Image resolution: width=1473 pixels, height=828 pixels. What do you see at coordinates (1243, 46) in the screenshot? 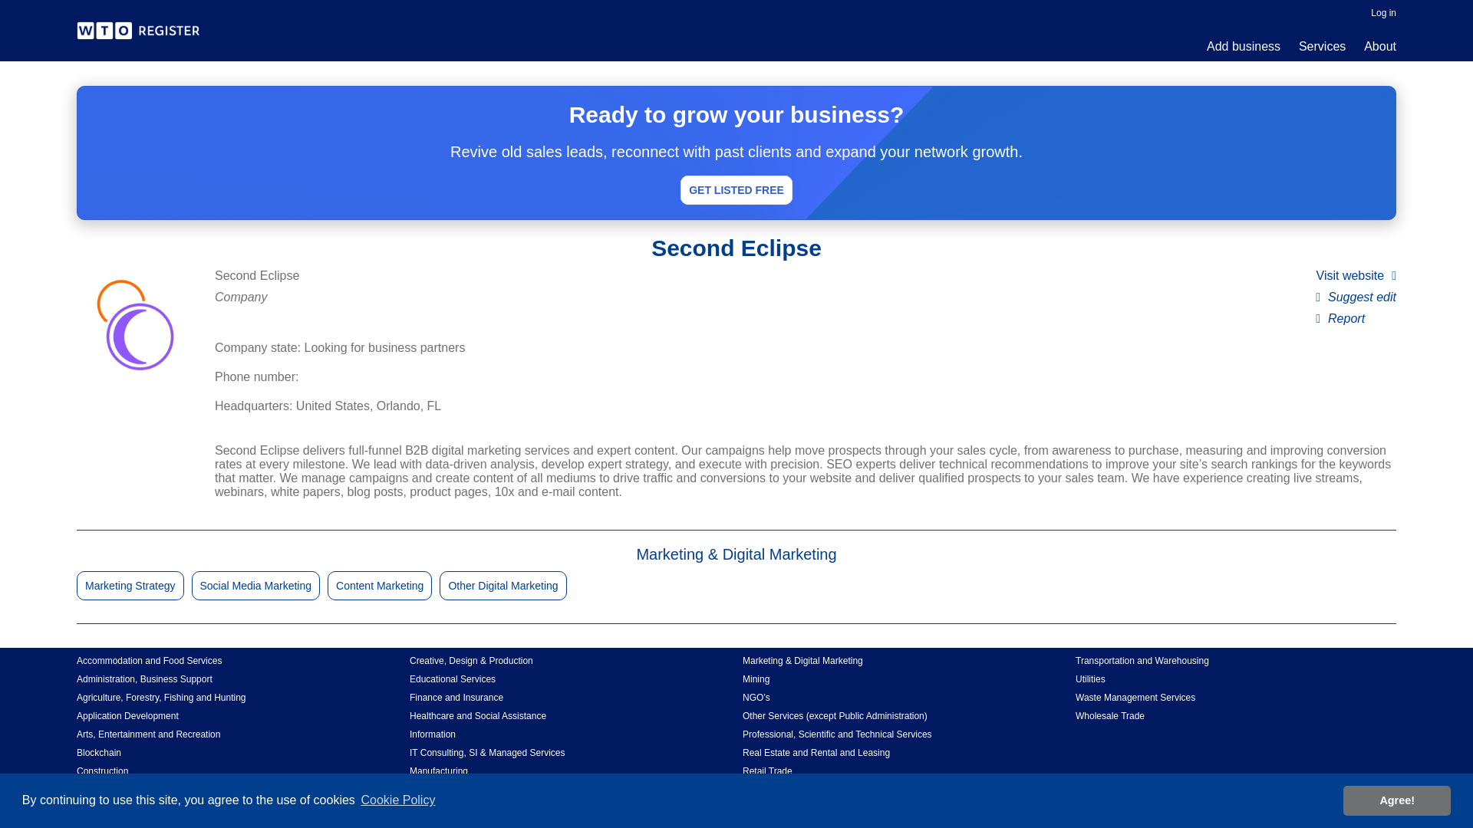
I see `Add business` at bounding box center [1243, 46].